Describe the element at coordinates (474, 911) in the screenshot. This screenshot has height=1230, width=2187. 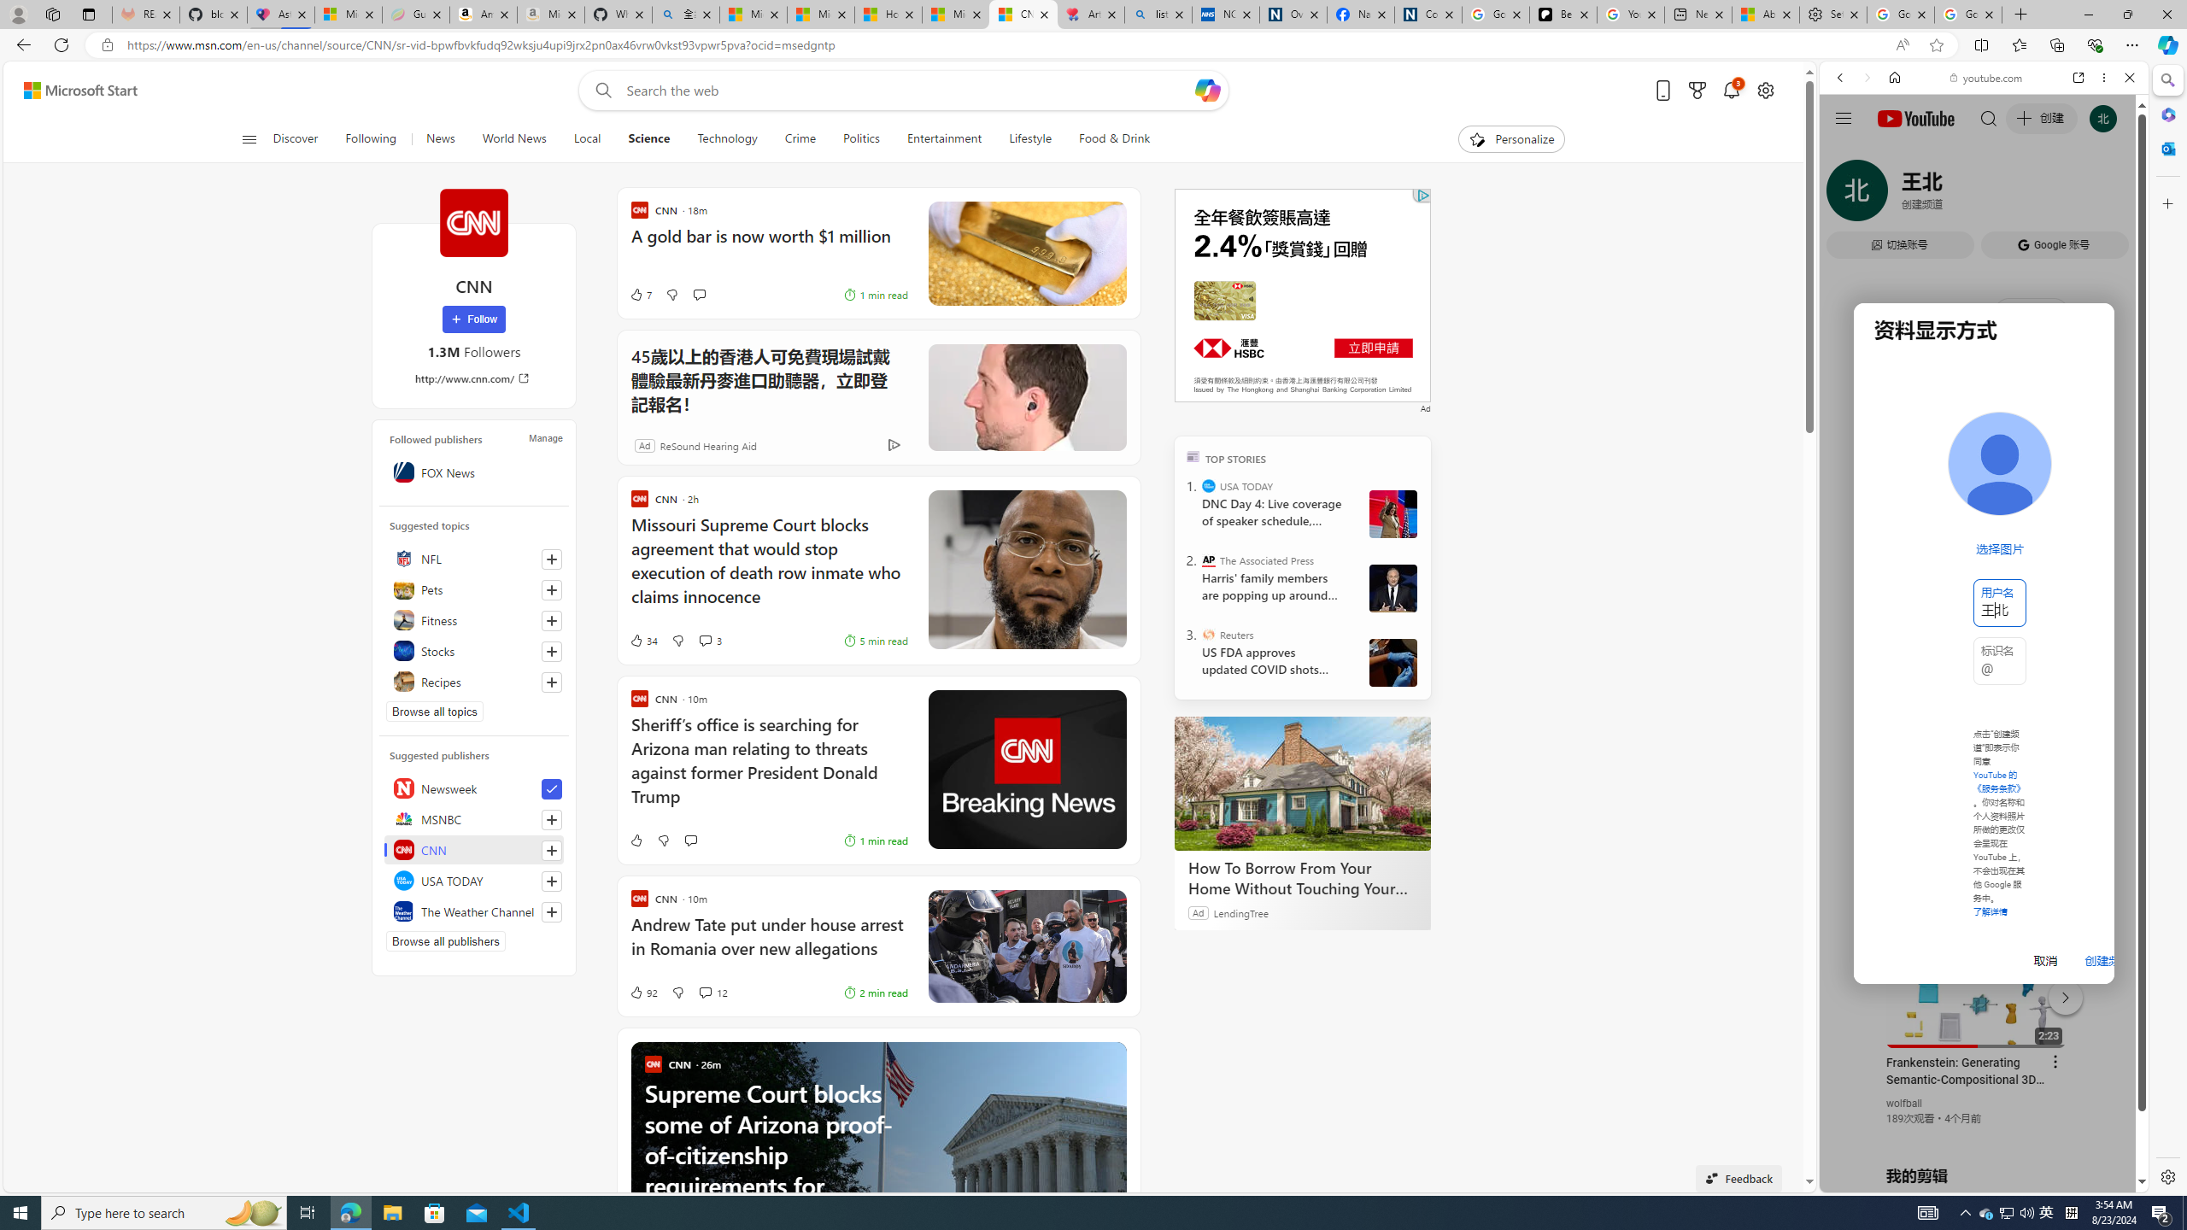
I see `The Weather Channel` at that location.